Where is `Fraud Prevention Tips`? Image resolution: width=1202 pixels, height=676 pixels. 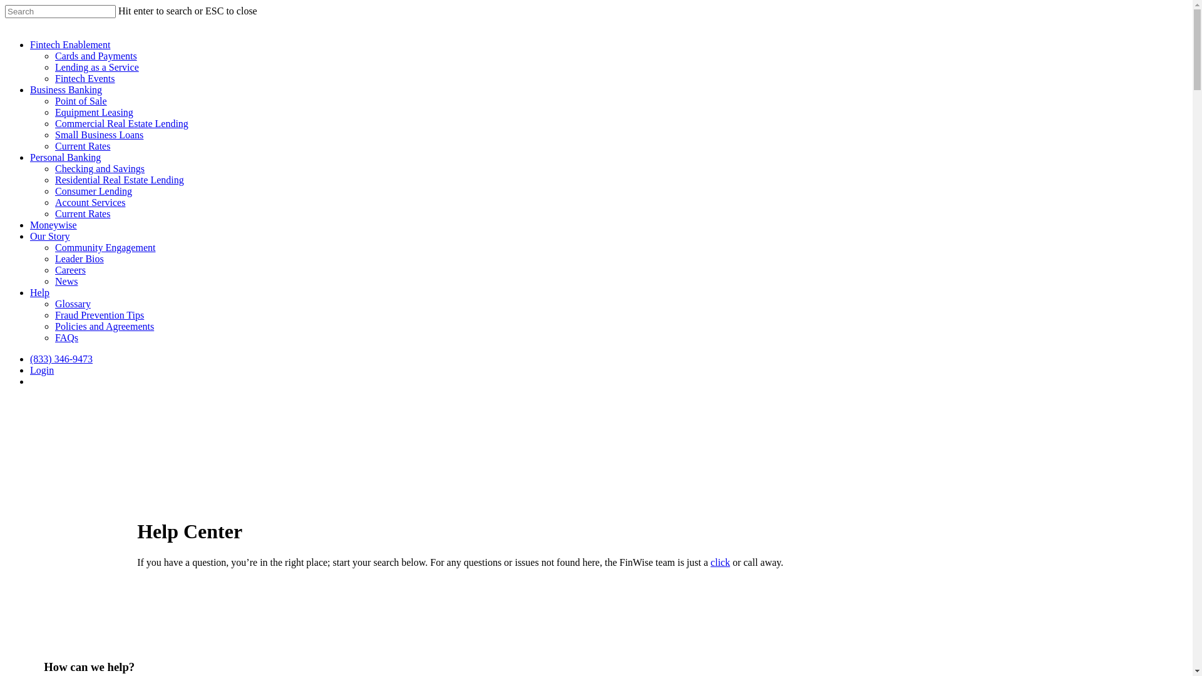
Fraud Prevention Tips is located at coordinates (100, 315).